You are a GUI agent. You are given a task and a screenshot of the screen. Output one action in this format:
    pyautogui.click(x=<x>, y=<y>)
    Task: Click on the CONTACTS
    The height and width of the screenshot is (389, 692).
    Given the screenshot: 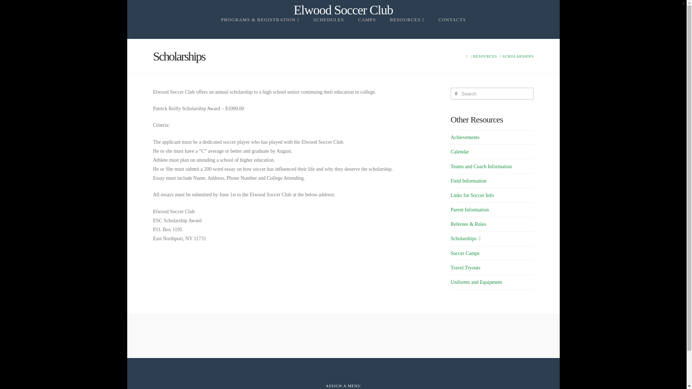 What is the action you would take?
    pyautogui.click(x=452, y=28)
    